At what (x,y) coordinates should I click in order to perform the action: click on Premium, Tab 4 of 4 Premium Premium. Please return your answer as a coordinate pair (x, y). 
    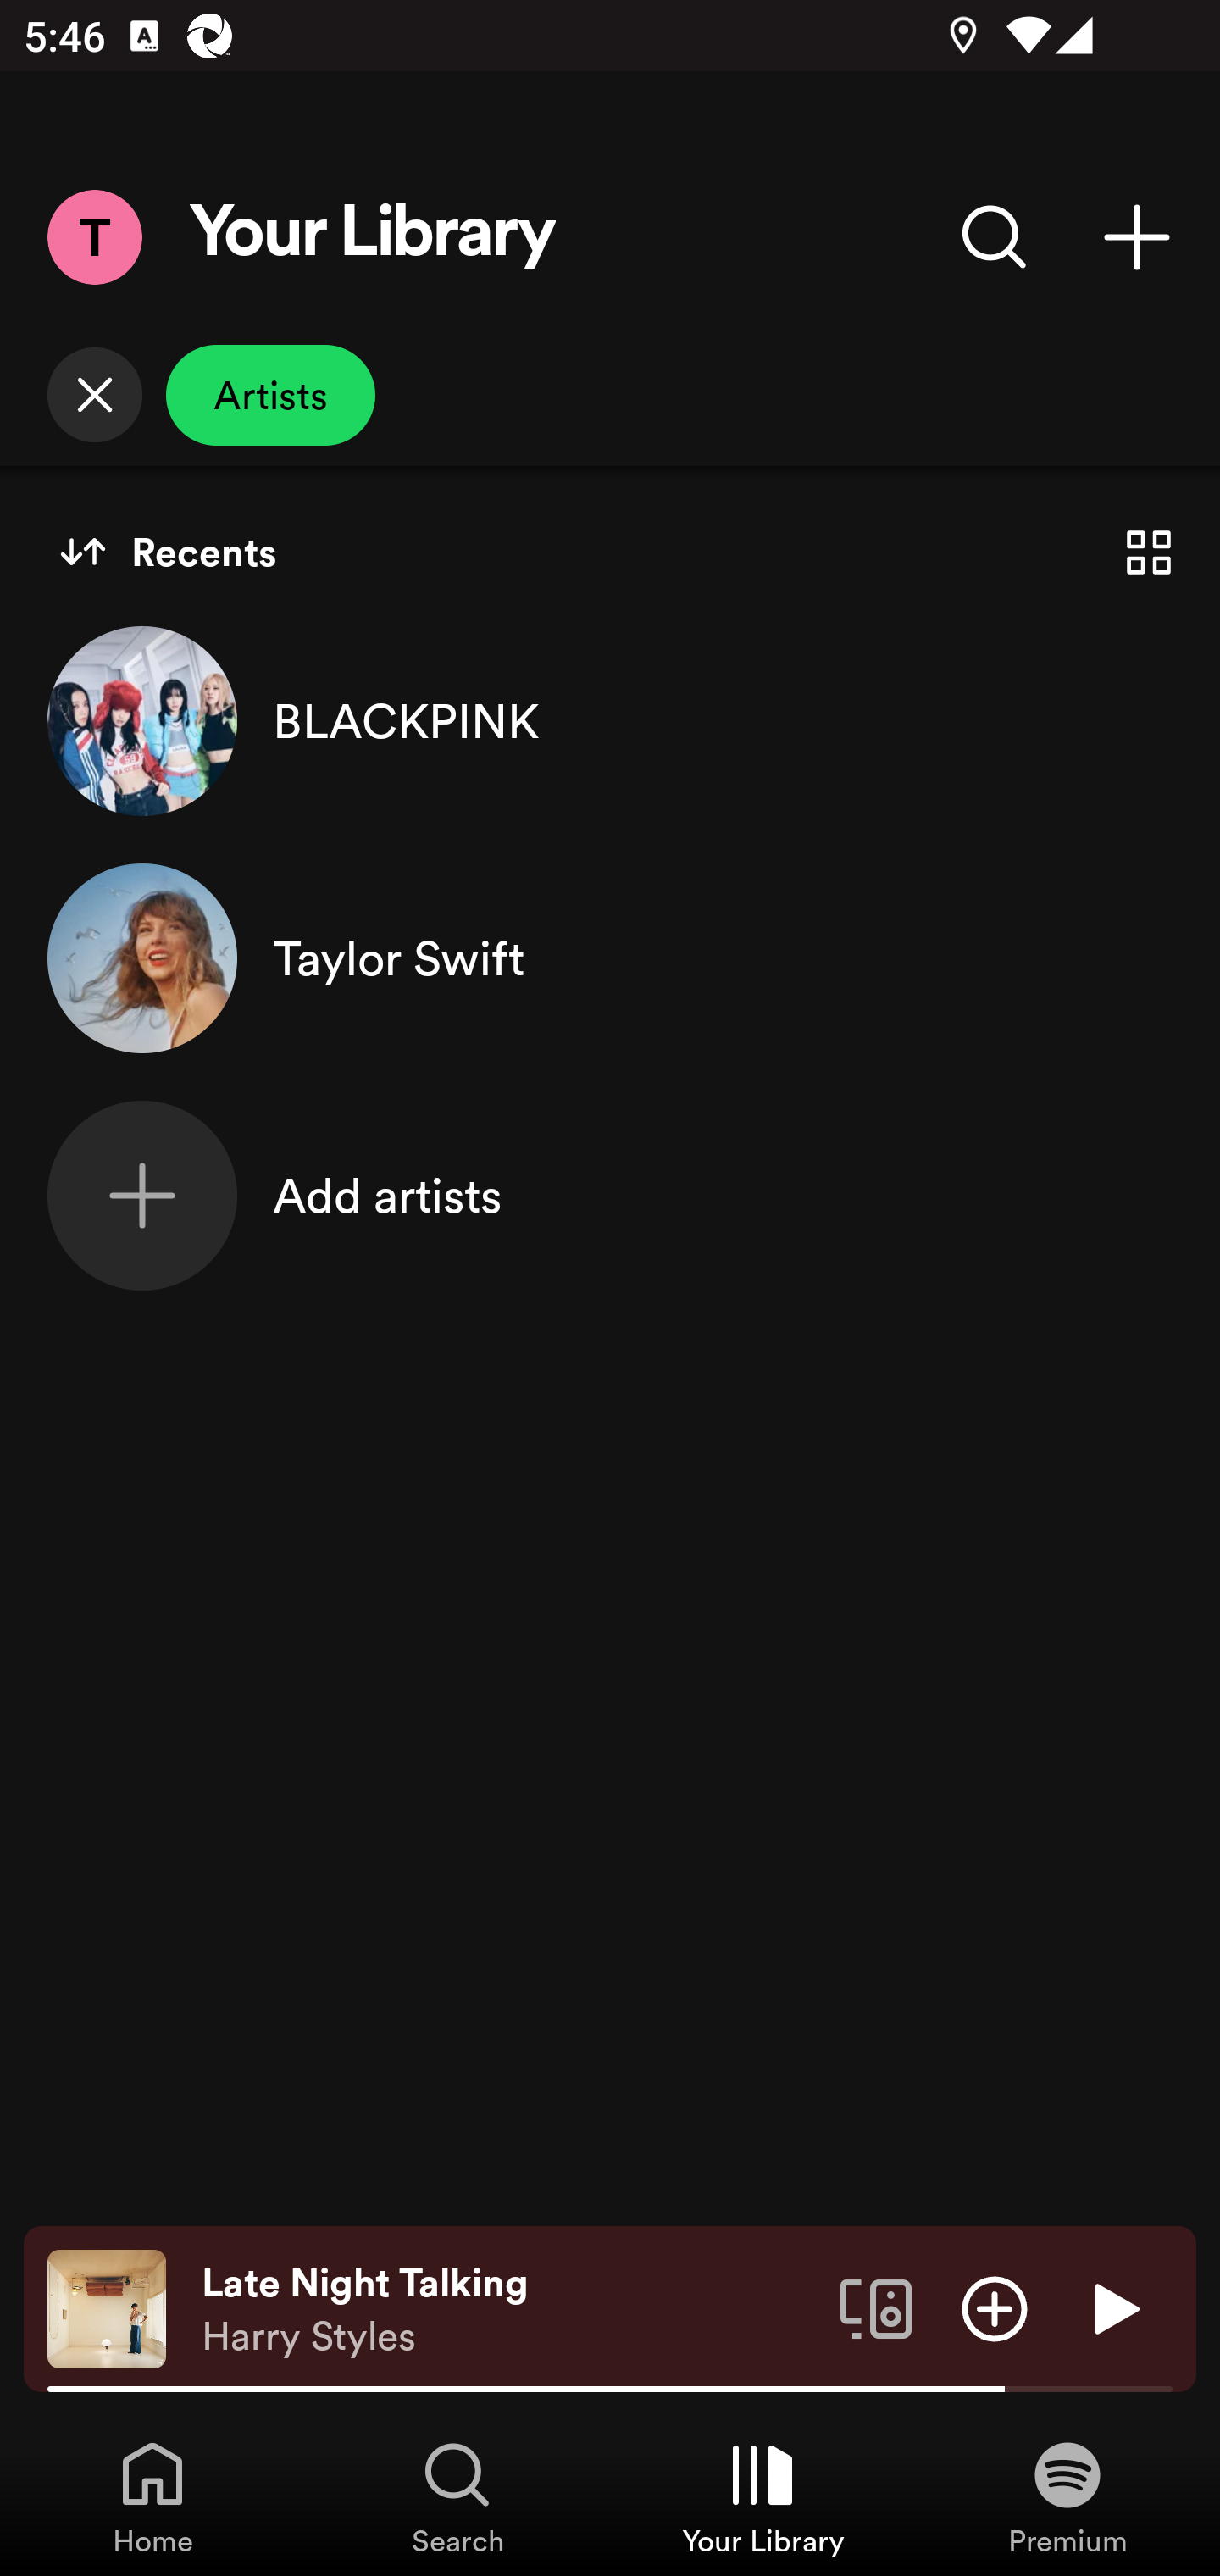
    Looking at the image, I should click on (1067, 2496).